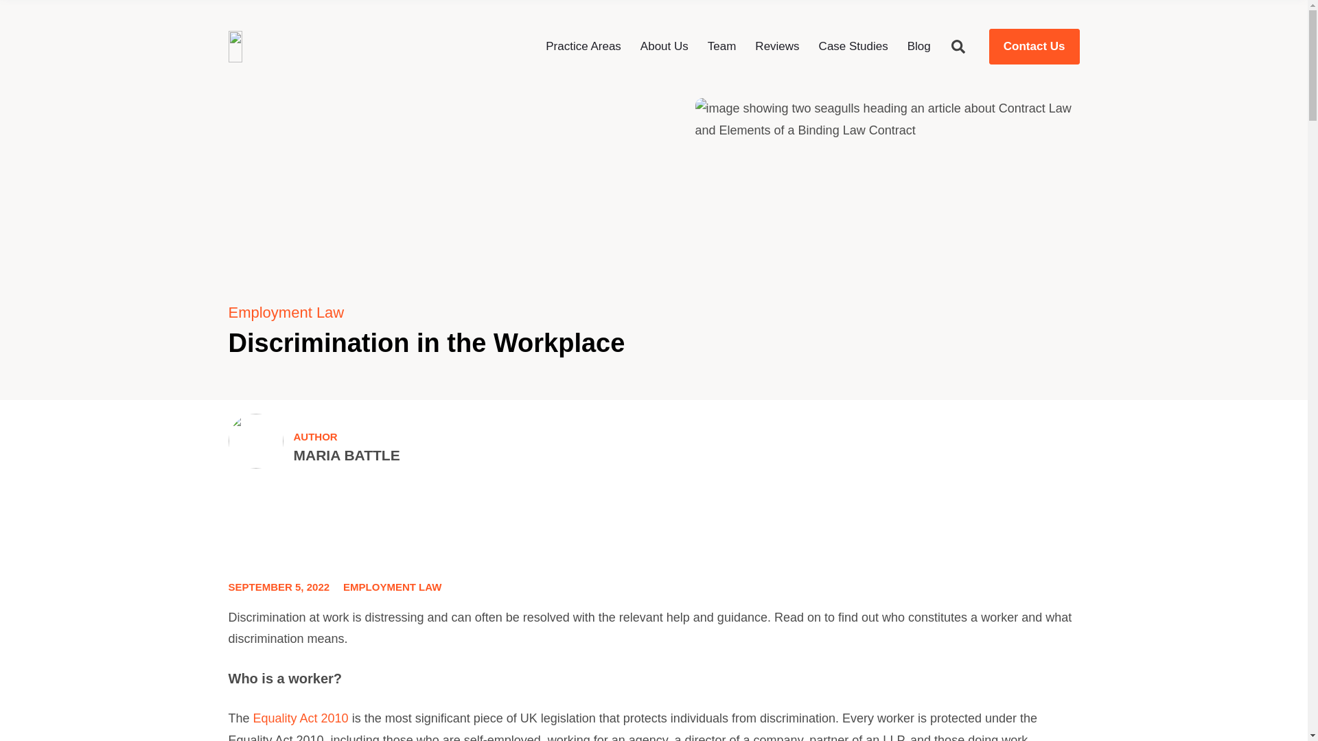 The image size is (1318, 741). Describe the element at coordinates (918, 46) in the screenshot. I see `Blog` at that location.